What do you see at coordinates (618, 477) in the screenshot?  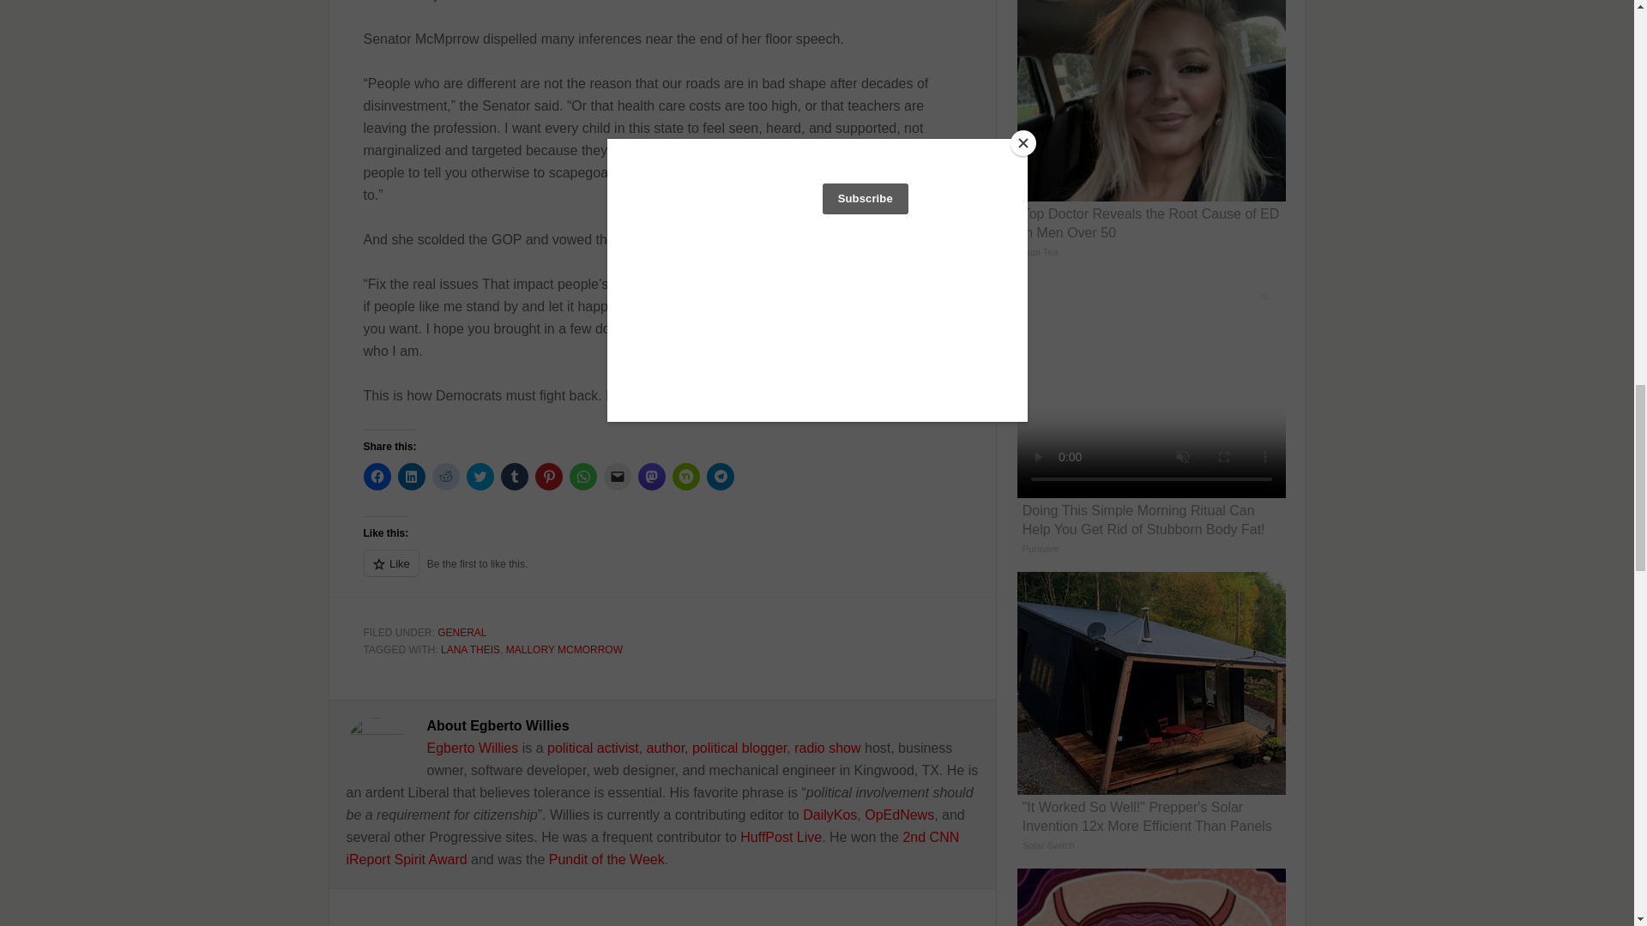 I see `Click to email a link to a friend` at bounding box center [618, 477].